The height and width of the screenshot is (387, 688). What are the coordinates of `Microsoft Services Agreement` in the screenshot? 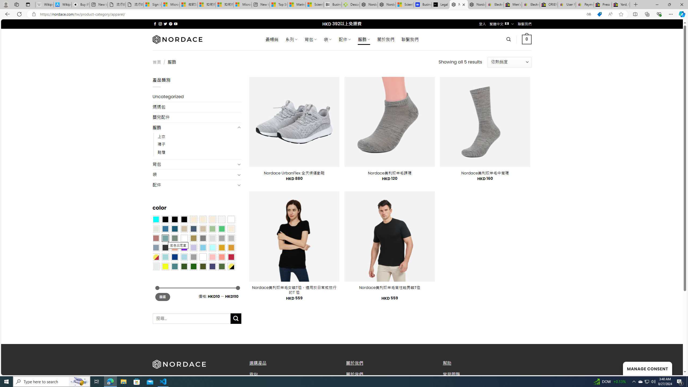 It's located at (170, 5).